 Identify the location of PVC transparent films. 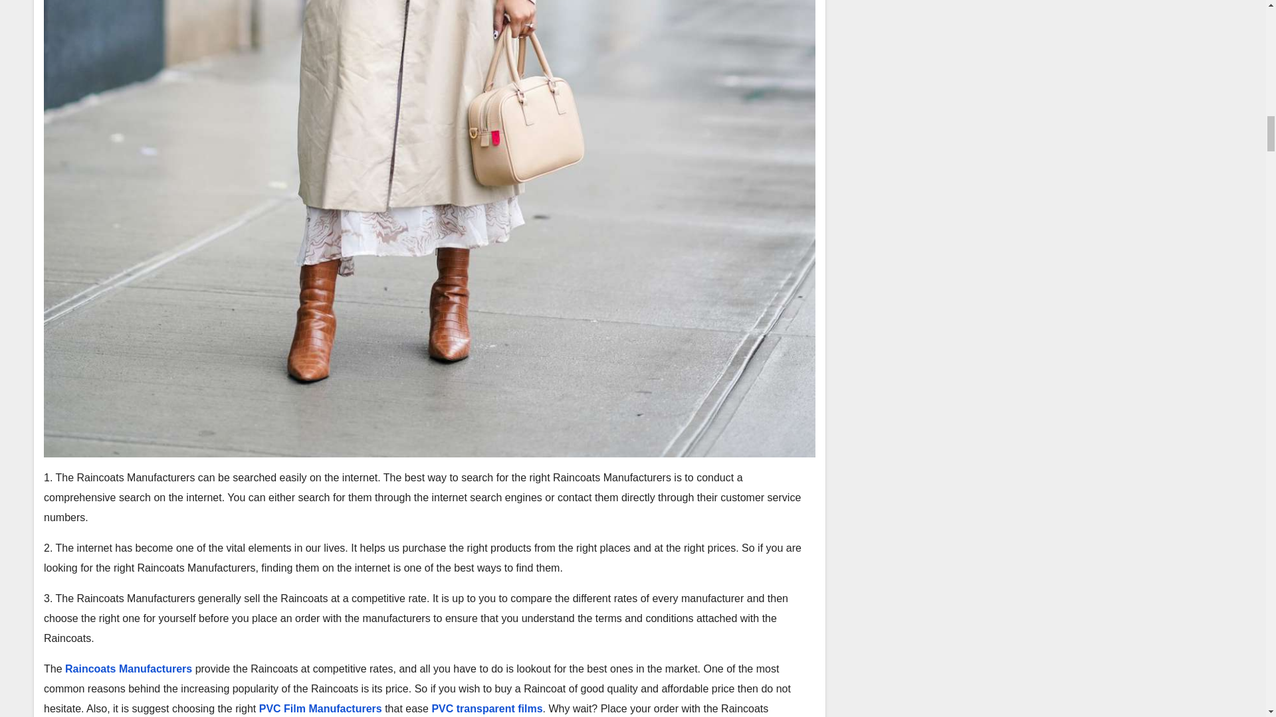
(486, 708).